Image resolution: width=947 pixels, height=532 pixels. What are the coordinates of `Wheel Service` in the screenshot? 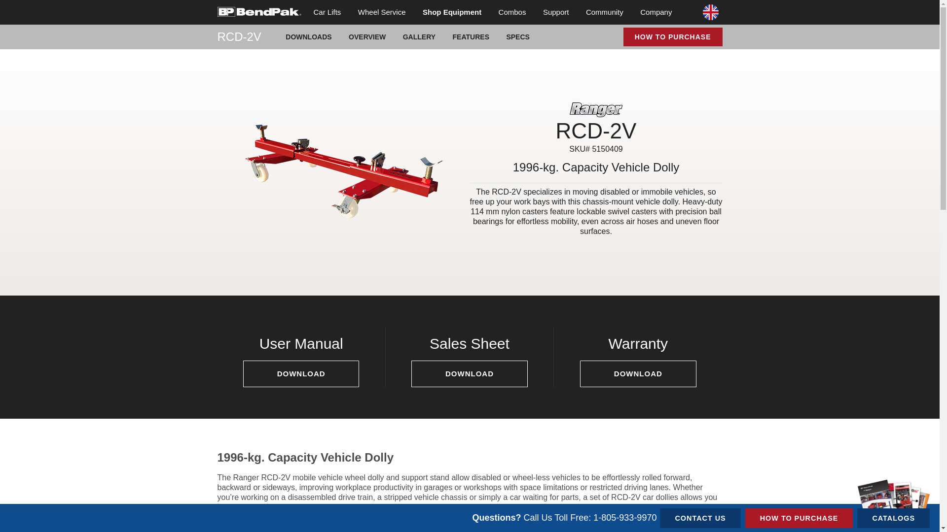 It's located at (382, 12).